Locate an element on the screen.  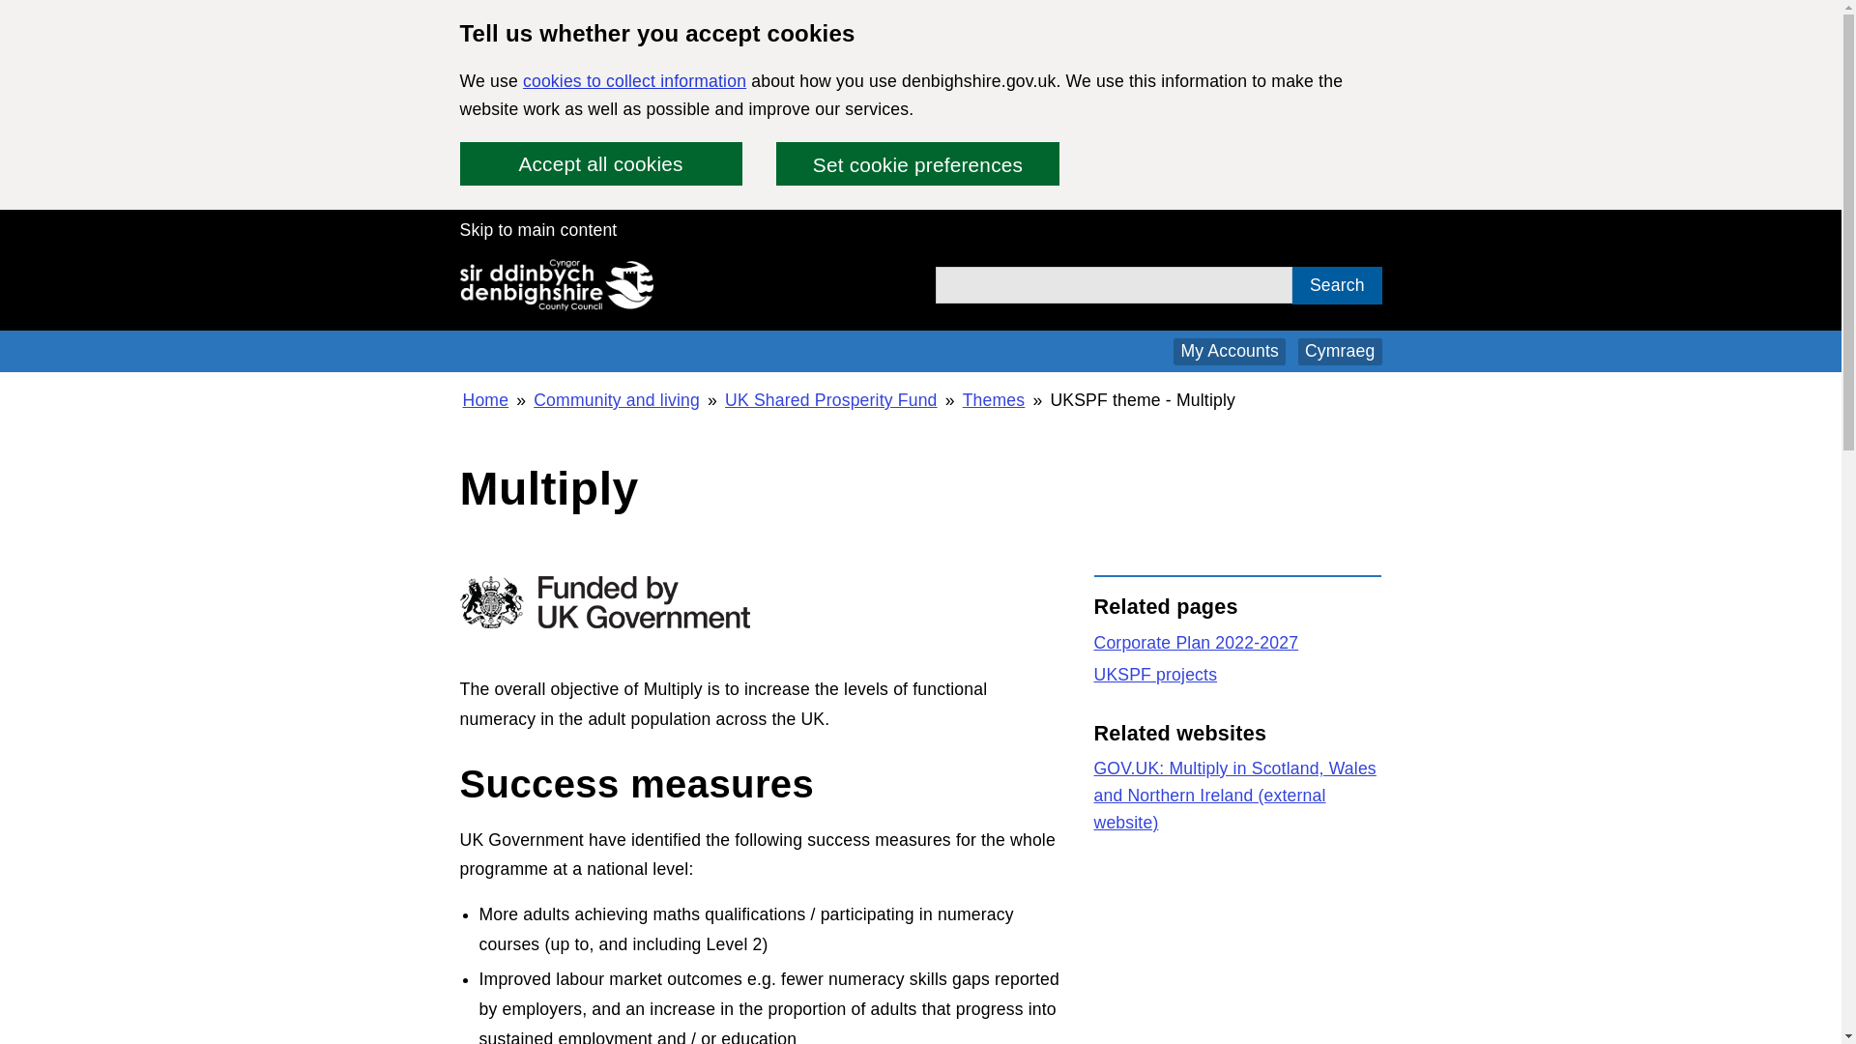
UK Shared Prosperity Fund is located at coordinates (831, 399).